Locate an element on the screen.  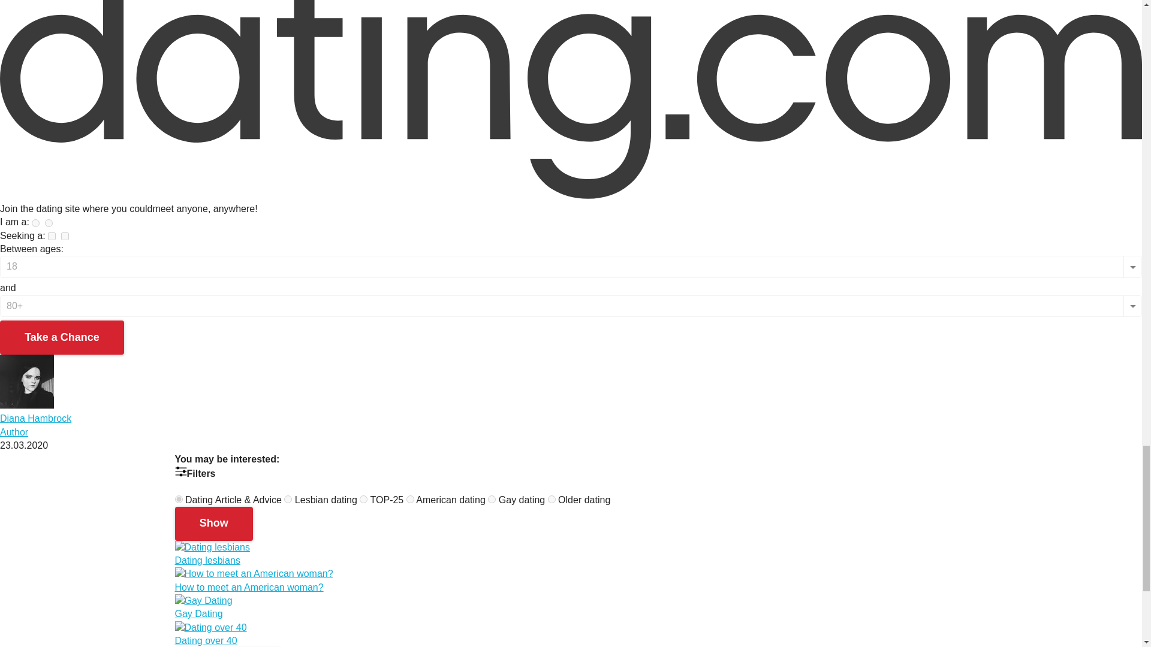
on is located at coordinates (410, 500).